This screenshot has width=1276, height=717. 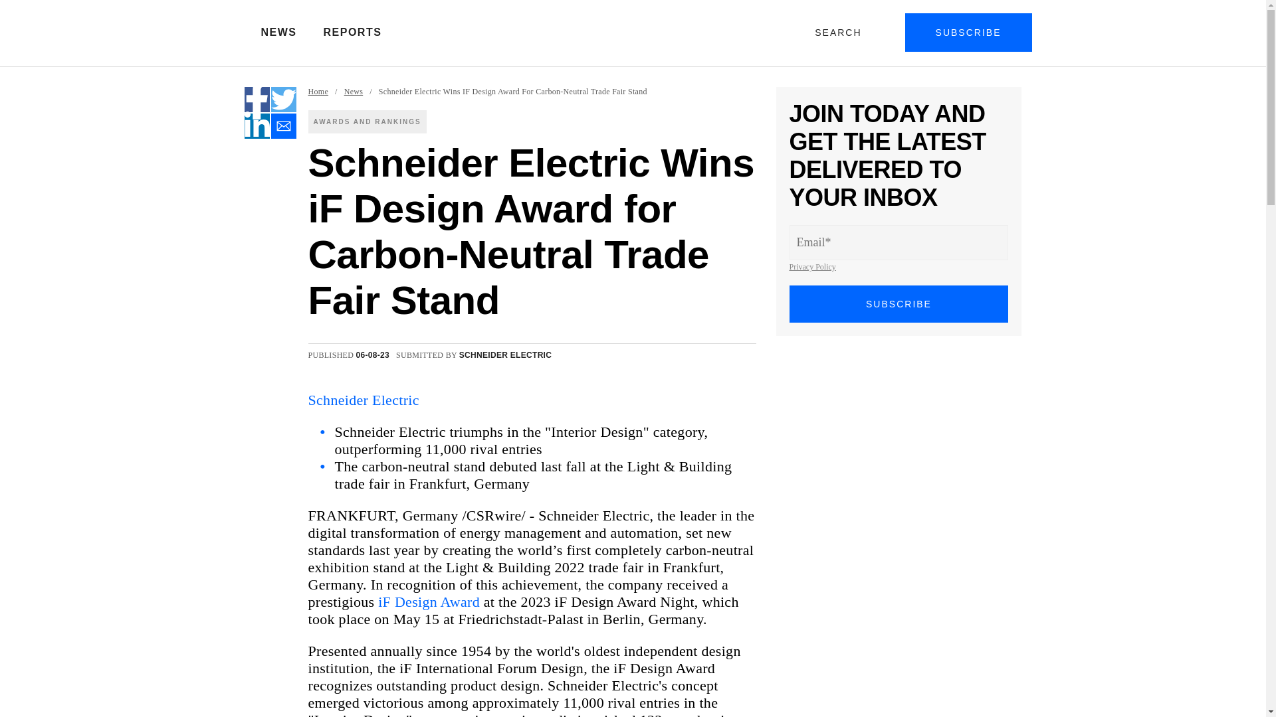 I want to click on Schneider Electric, so click(x=364, y=400).